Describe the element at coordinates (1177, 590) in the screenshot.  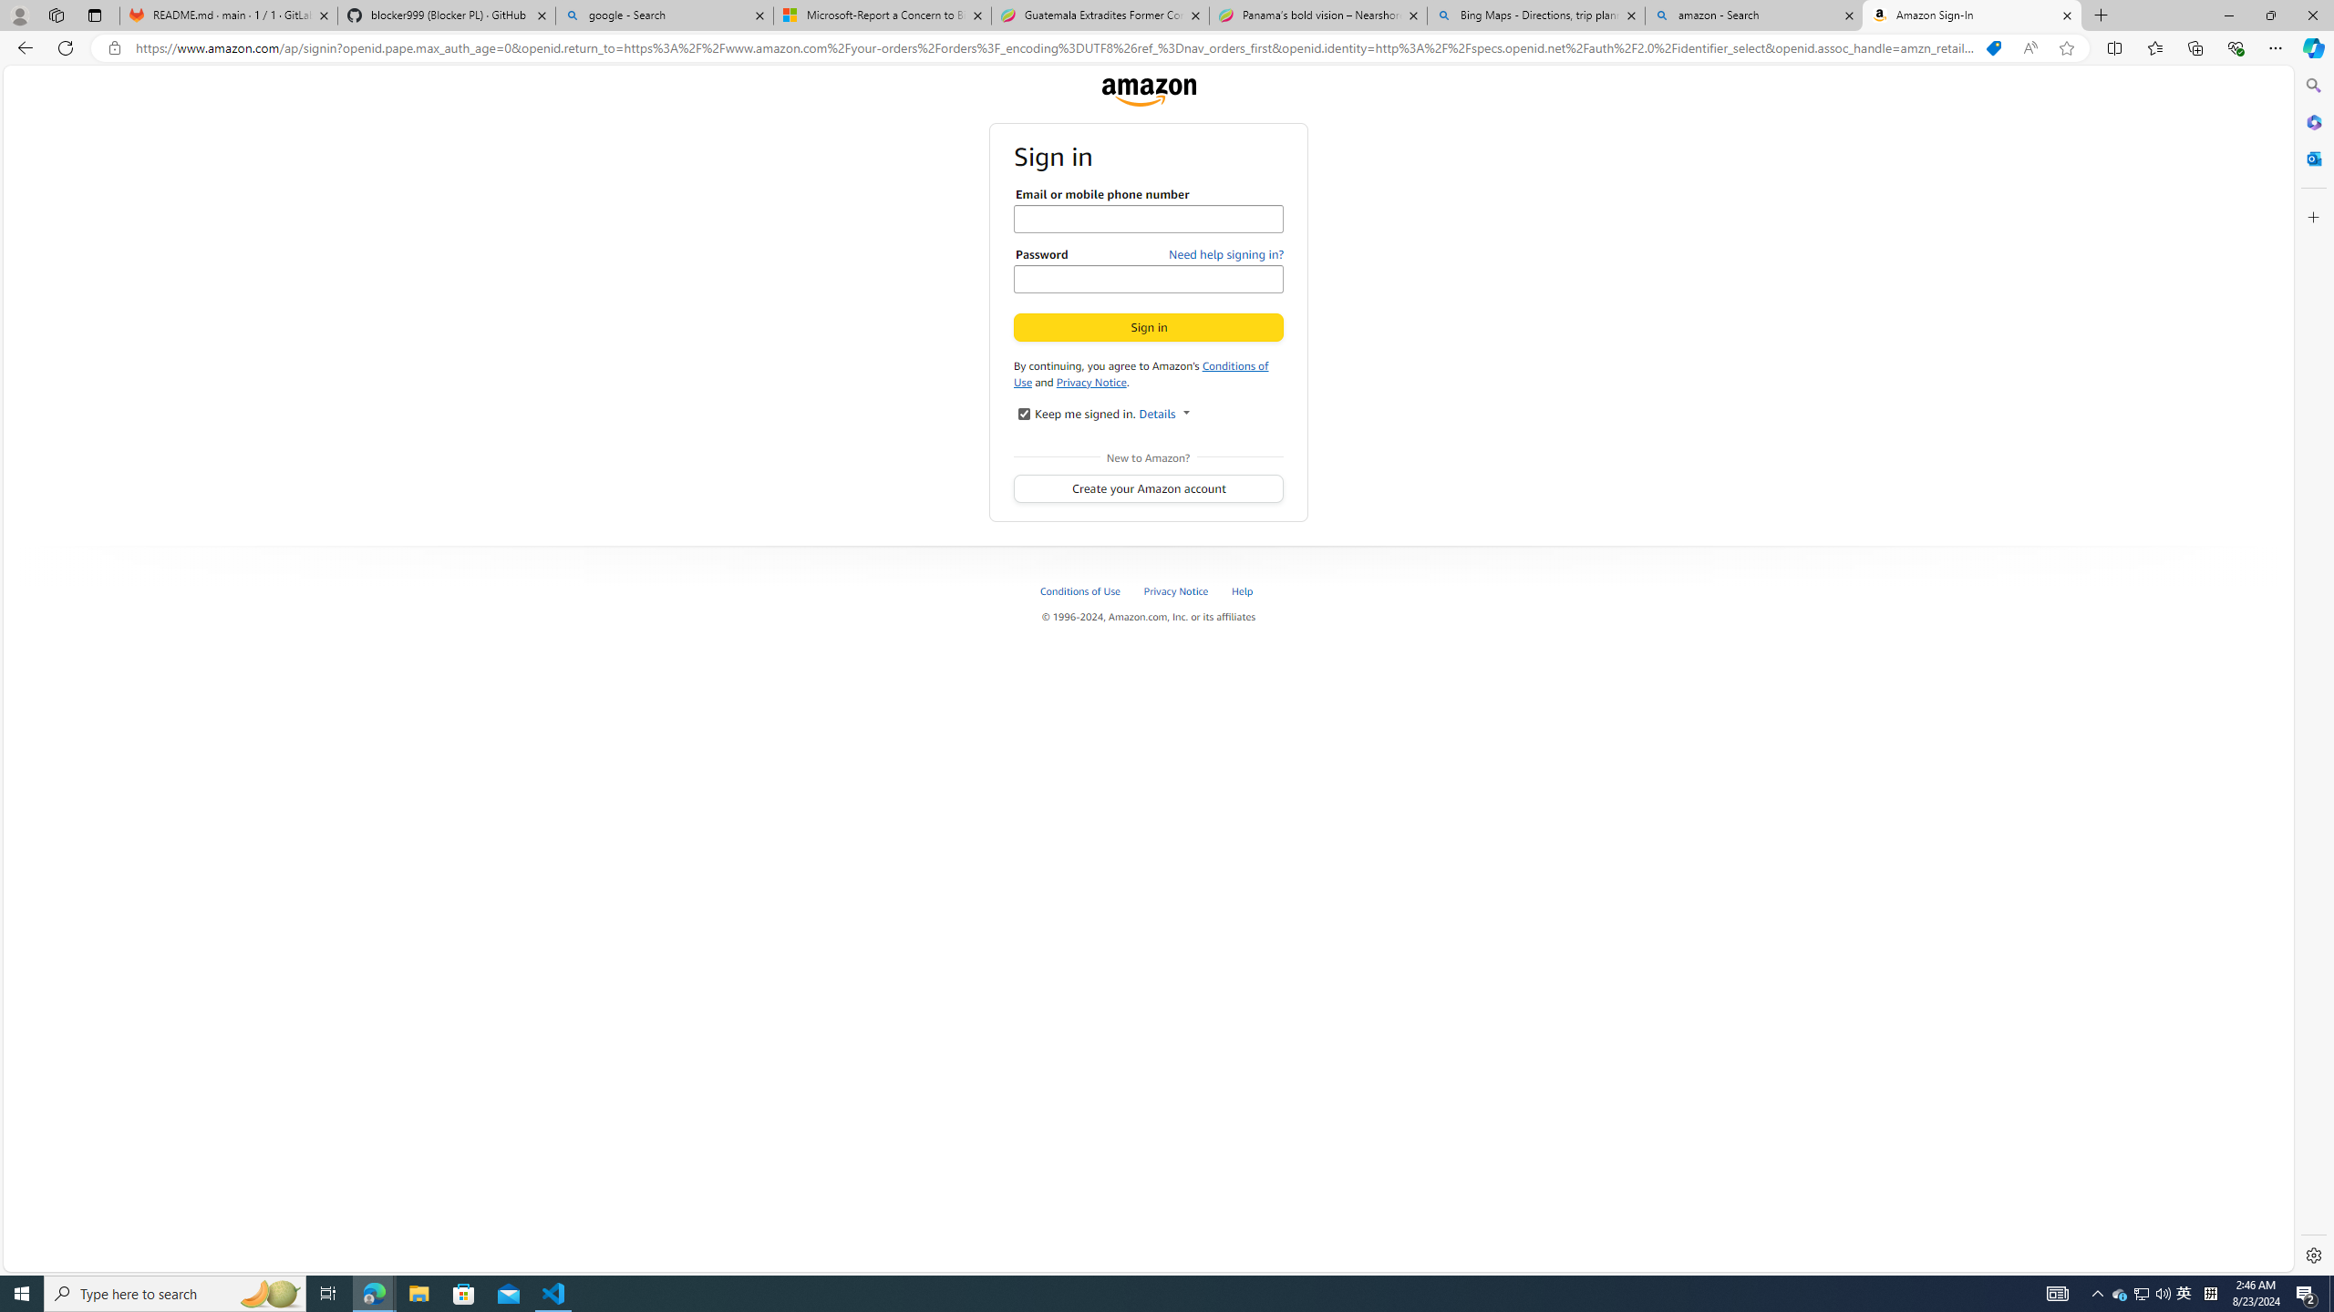
I see `Privacy Notice ` at that location.